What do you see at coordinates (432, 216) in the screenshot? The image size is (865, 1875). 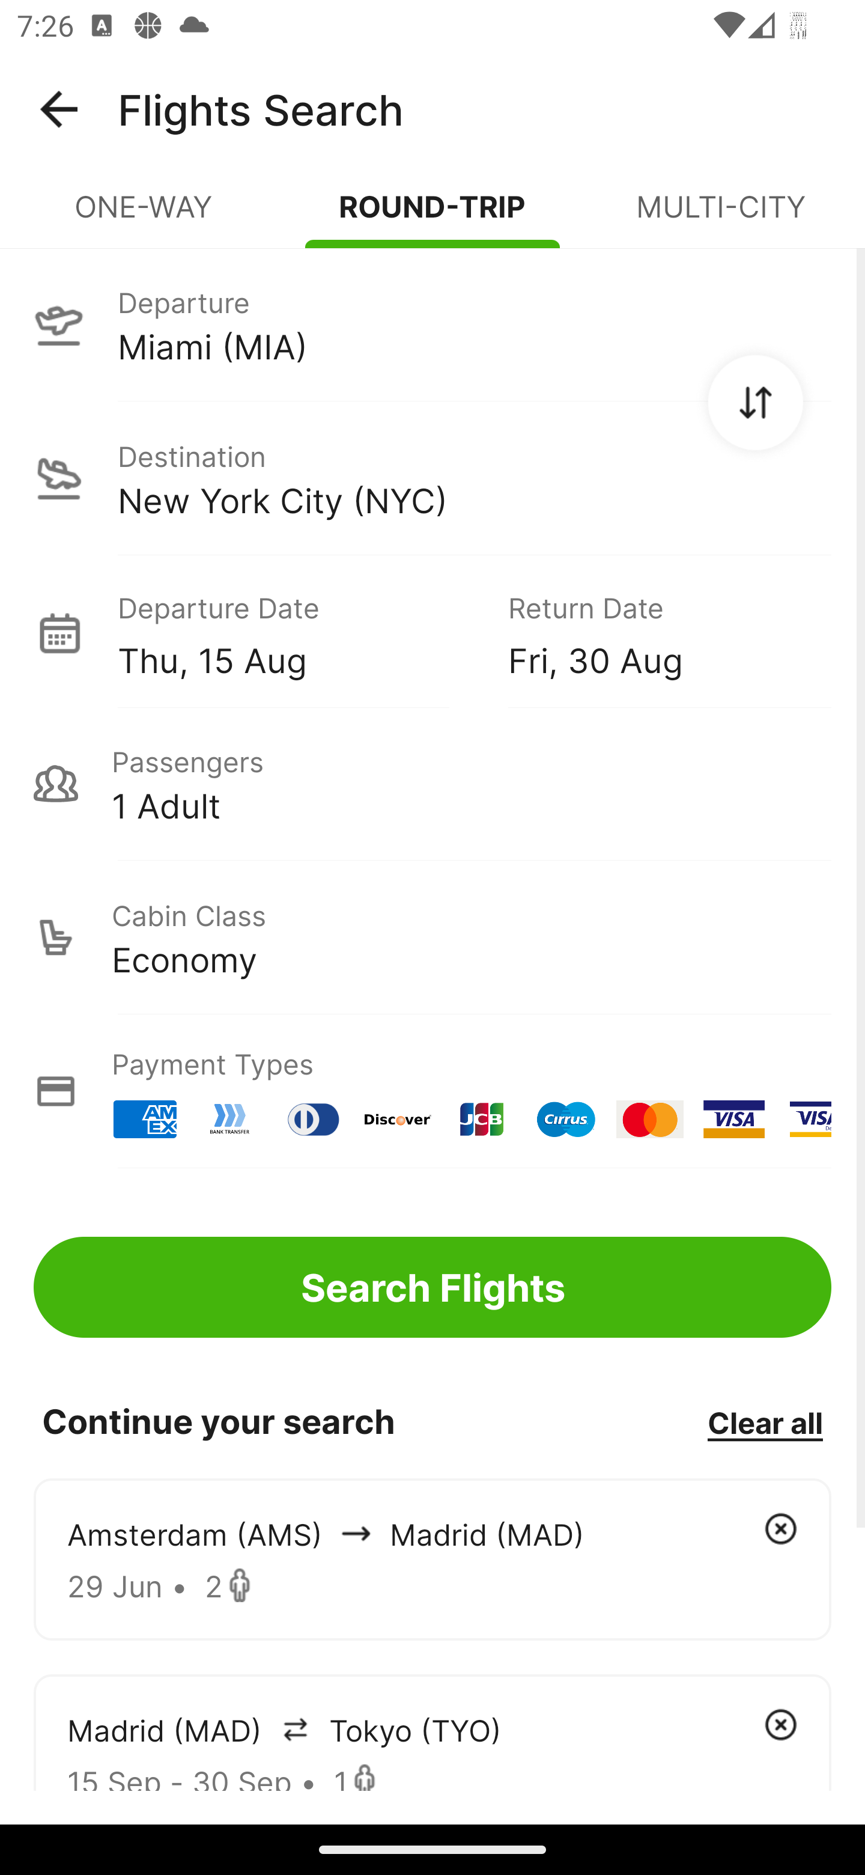 I see `ROUND-TRIP` at bounding box center [432, 216].